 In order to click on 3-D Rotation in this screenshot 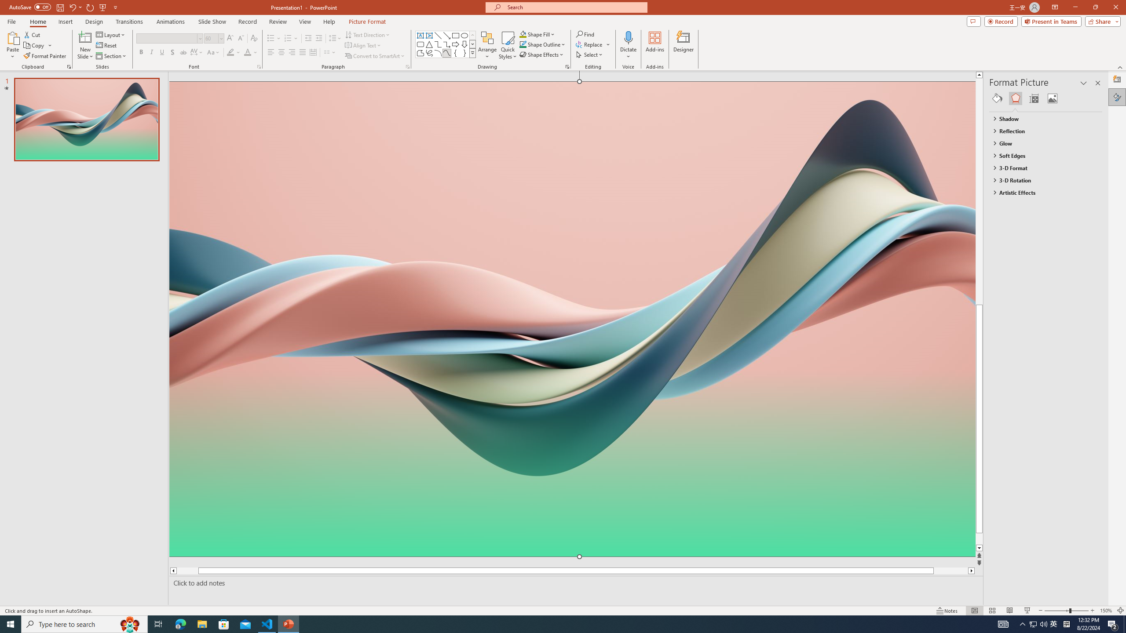, I will do `click(1042, 180)`.